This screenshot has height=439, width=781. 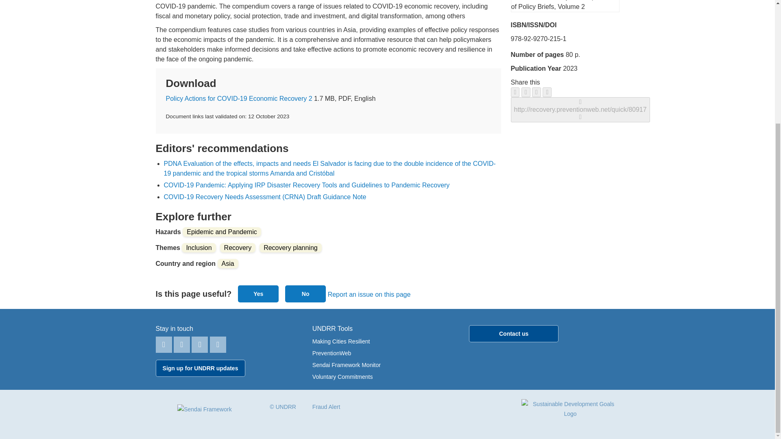 I want to click on Sendai Voluntary Commitments tool, so click(x=343, y=377).